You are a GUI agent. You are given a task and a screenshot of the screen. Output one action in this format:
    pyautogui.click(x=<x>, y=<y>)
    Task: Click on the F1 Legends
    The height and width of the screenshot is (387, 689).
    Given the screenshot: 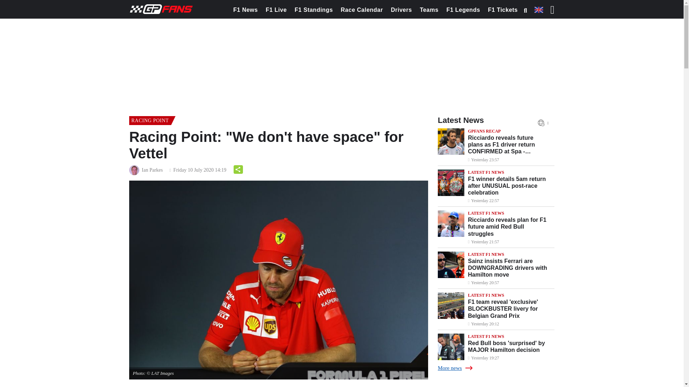 What is the action you would take?
    pyautogui.click(x=463, y=10)
    